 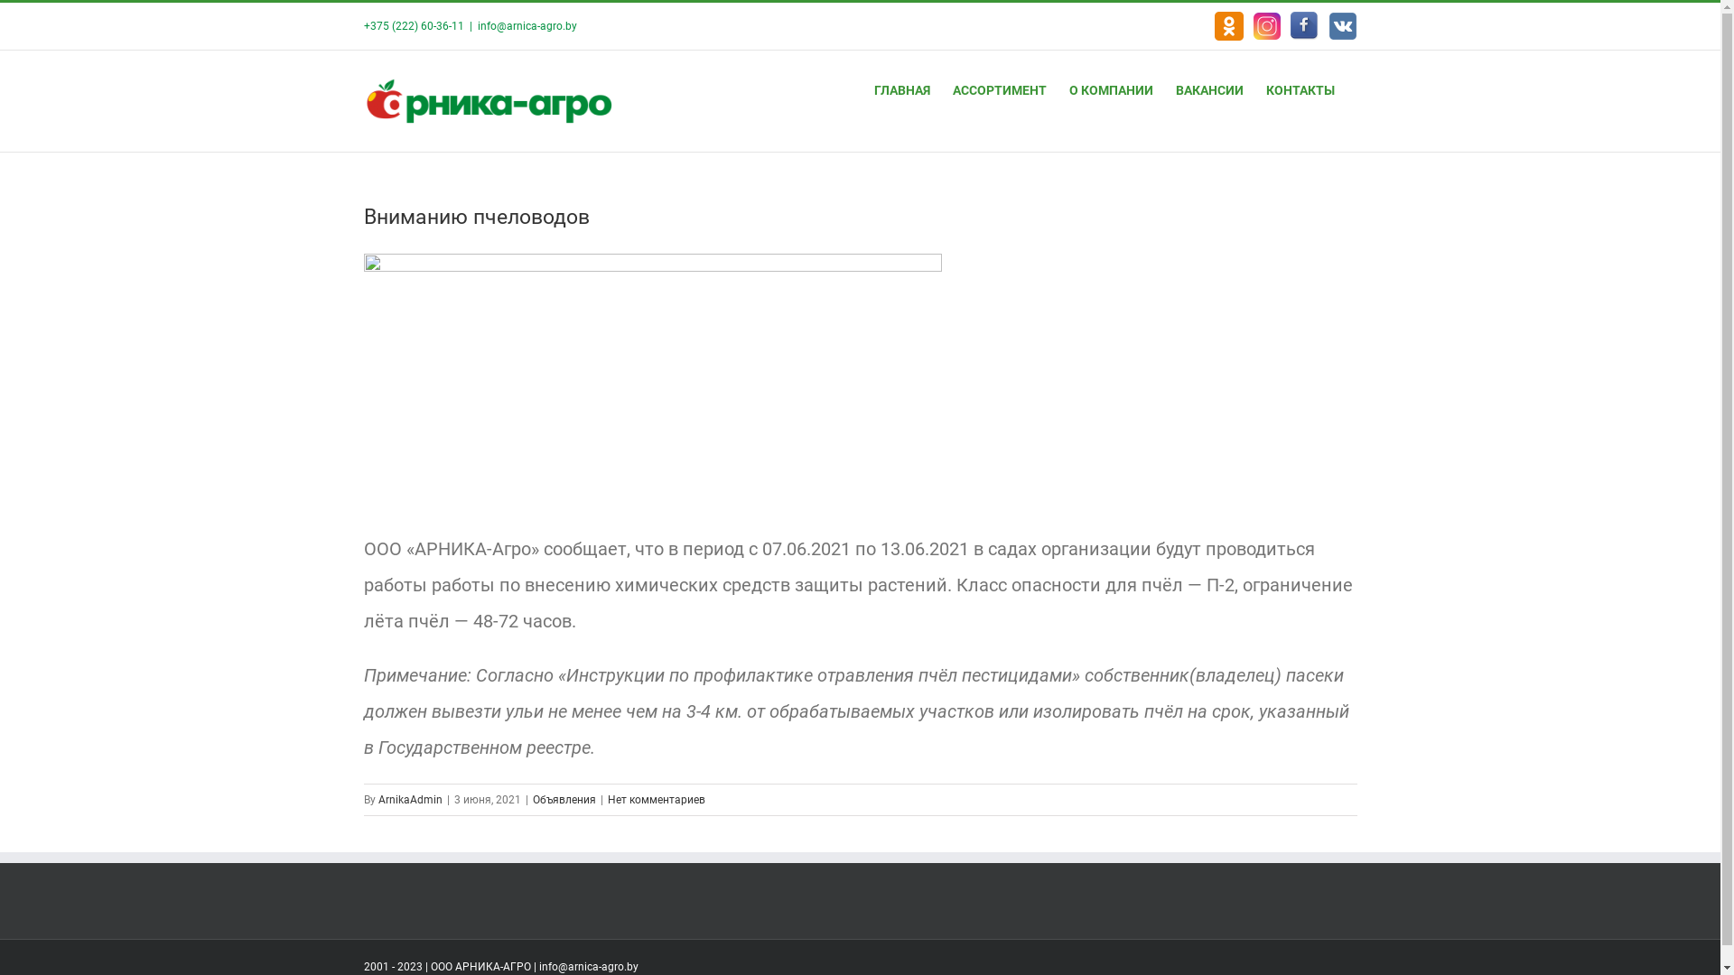 What do you see at coordinates (1266, 26) in the screenshot?
I see `Instagram` at bounding box center [1266, 26].